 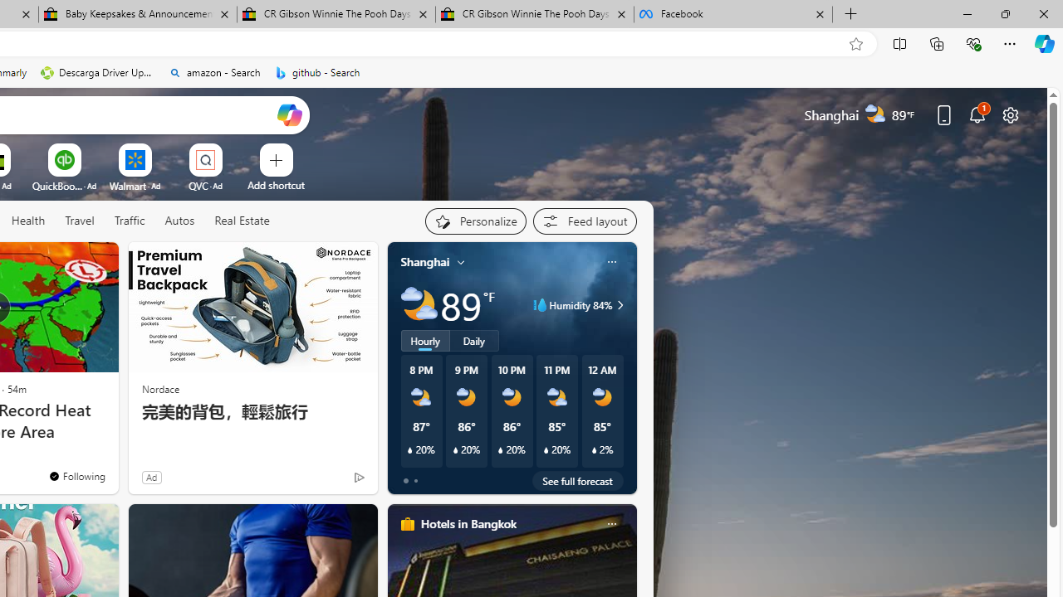 I want to click on Class: weather-current-precipitation-glyph, so click(x=594, y=450).